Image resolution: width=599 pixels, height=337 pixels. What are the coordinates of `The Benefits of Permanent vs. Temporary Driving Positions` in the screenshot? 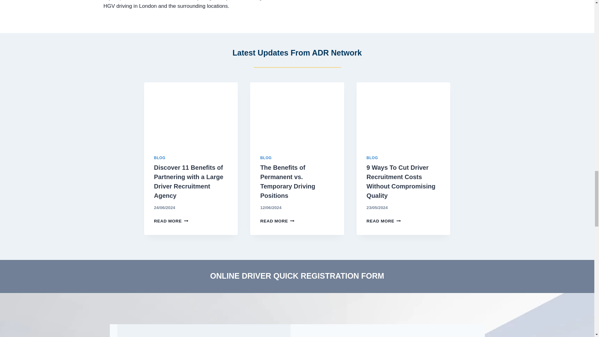 It's located at (287, 182).